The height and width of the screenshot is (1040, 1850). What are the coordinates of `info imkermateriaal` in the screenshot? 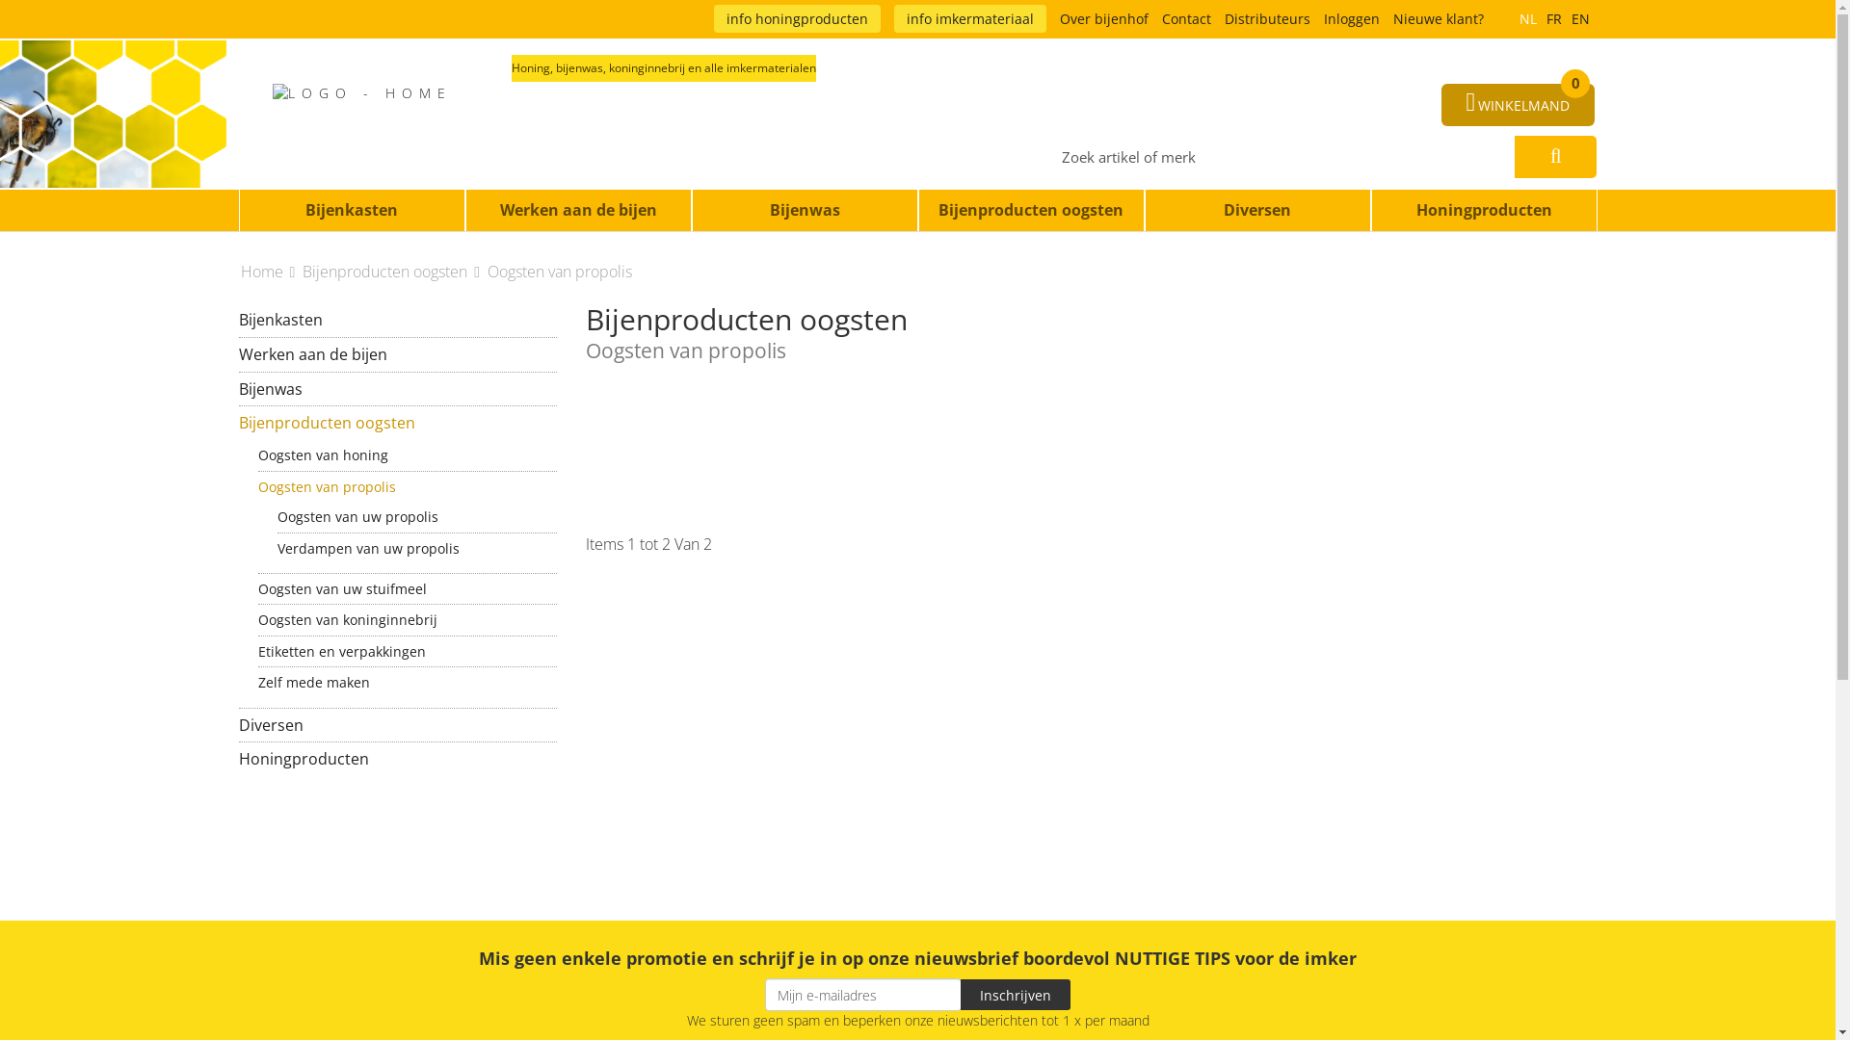 It's located at (970, 19).